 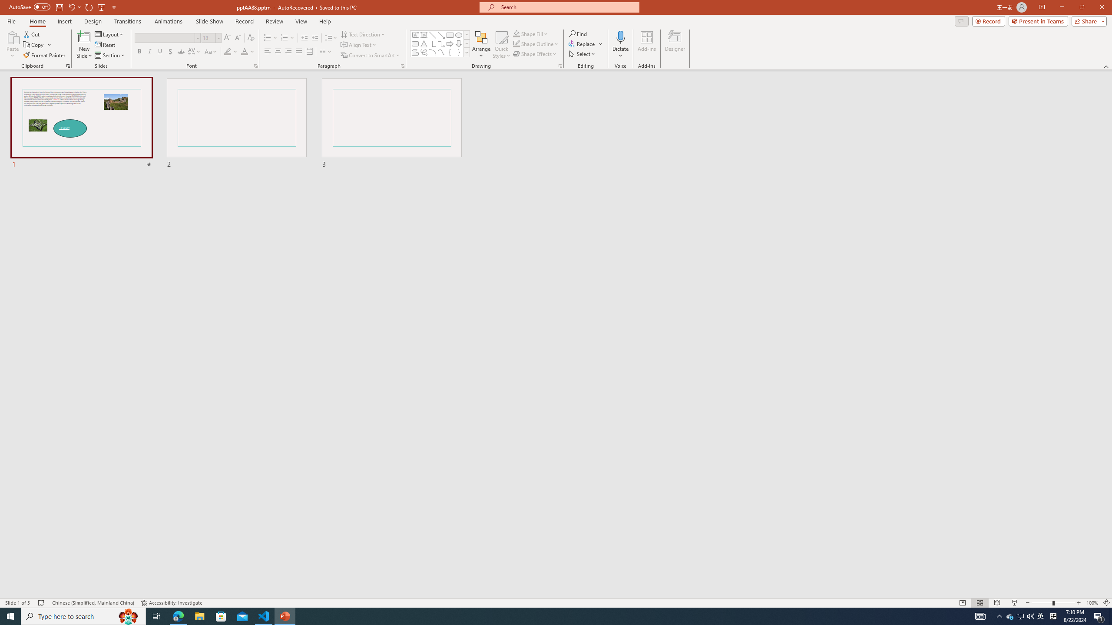 What do you see at coordinates (244, 52) in the screenshot?
I see `Font Color Red` at bounding box center [244, 52].